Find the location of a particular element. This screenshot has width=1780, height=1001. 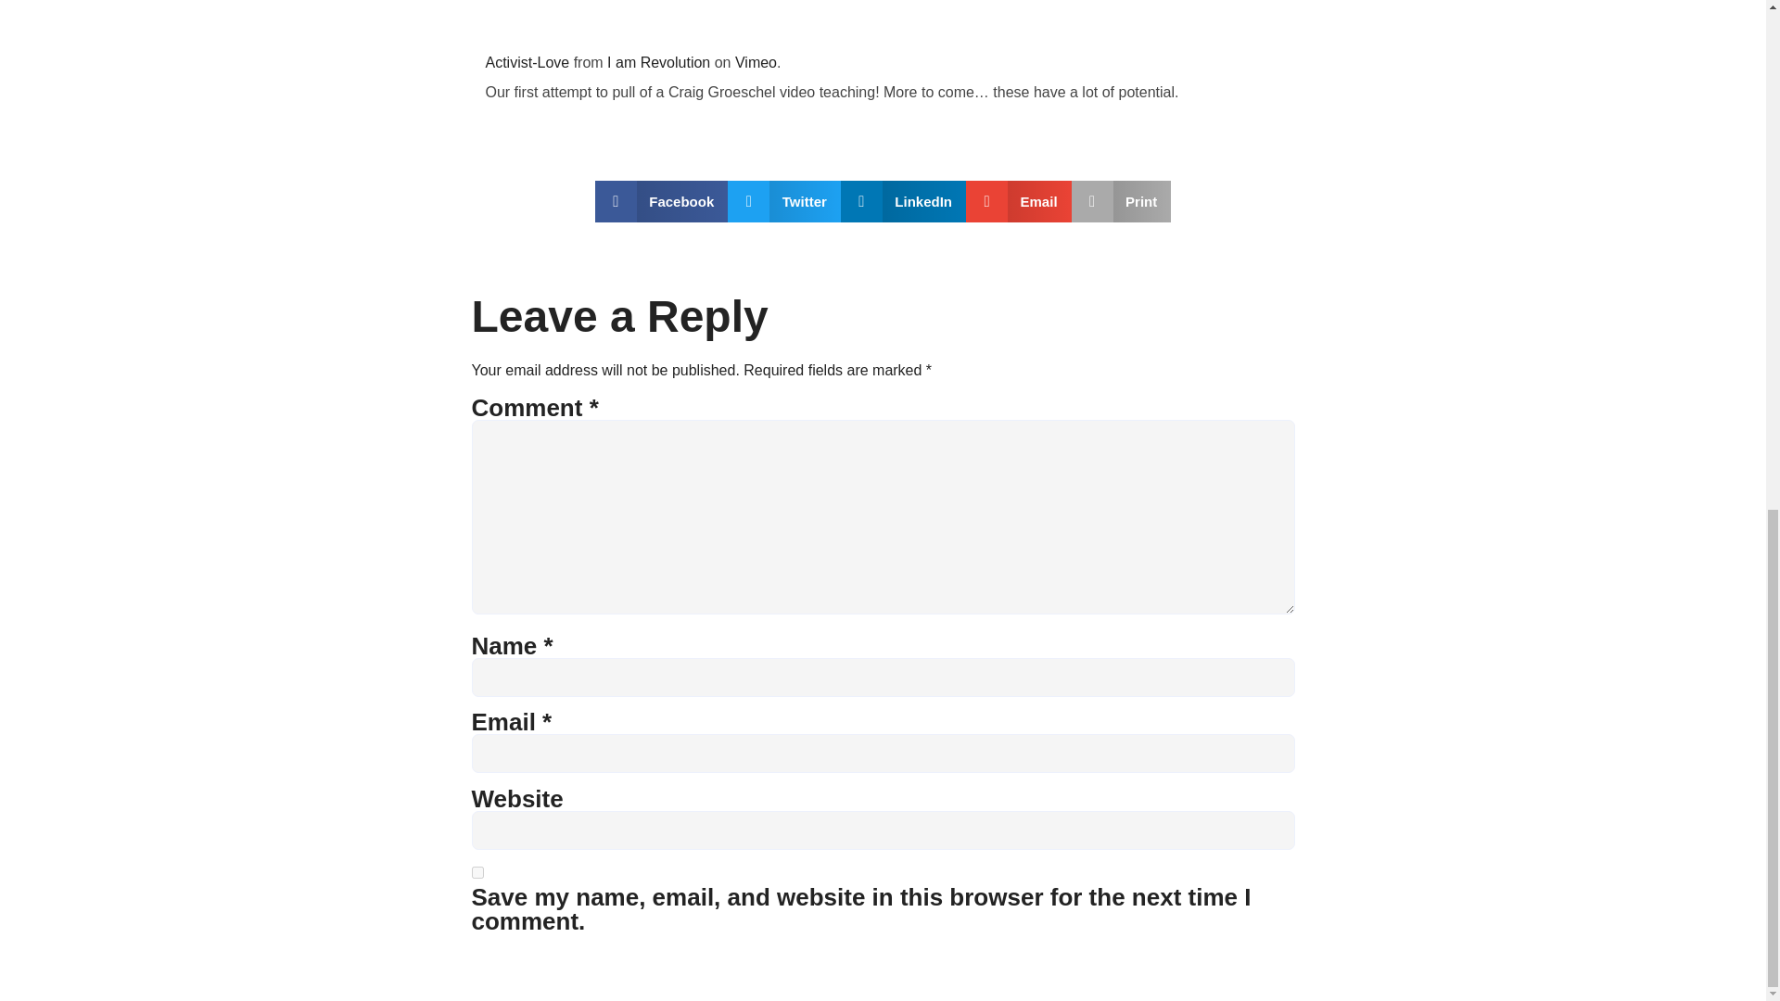

Vimeo is located at coordinates (755, 62).